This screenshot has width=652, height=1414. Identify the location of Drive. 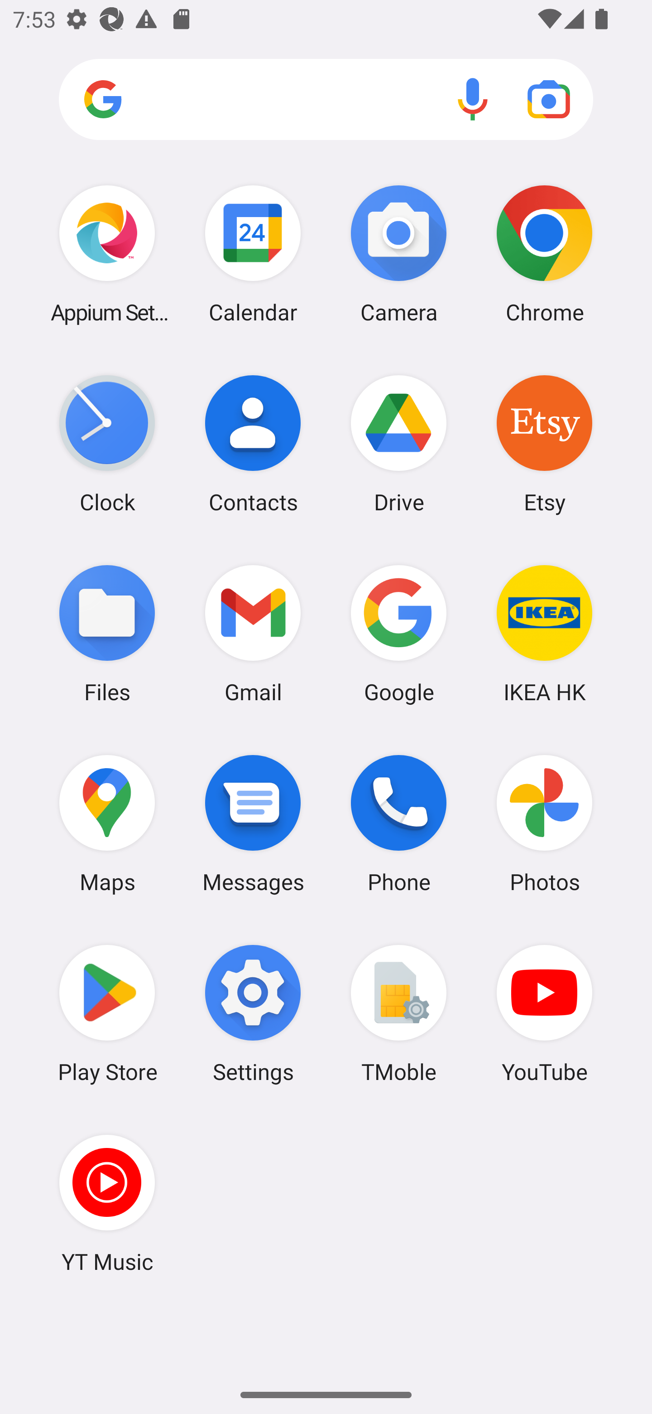
(399, 444).